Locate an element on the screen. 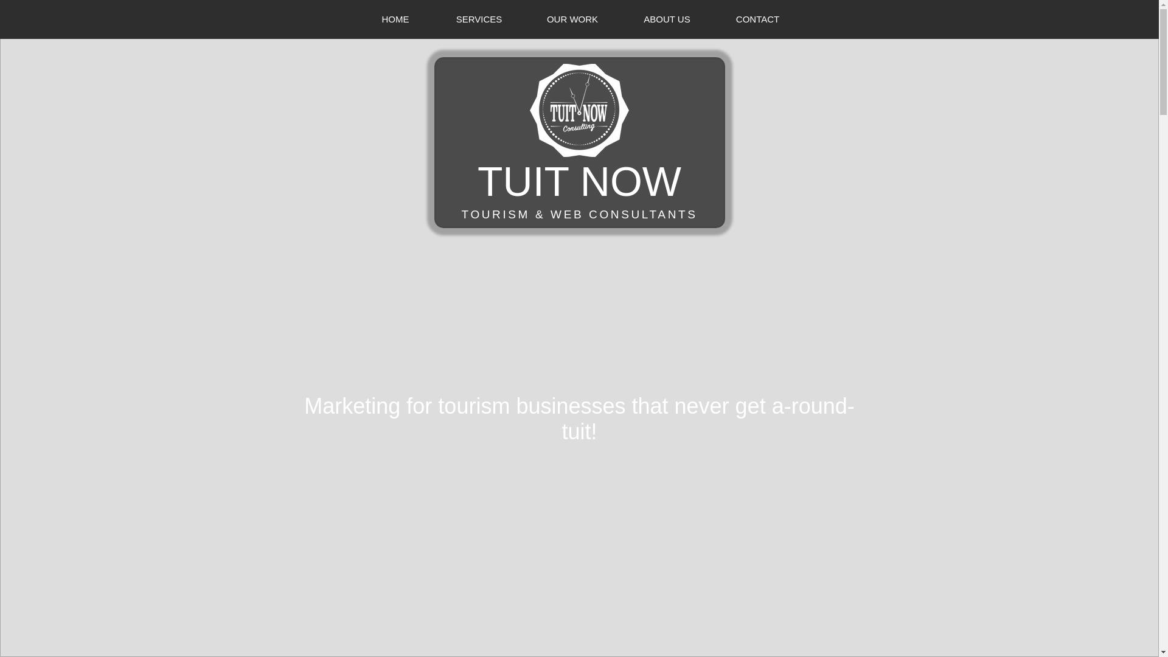 The width and height of the screenshot is (1168, 657). SERVICES is located at coordinates (479, 19).